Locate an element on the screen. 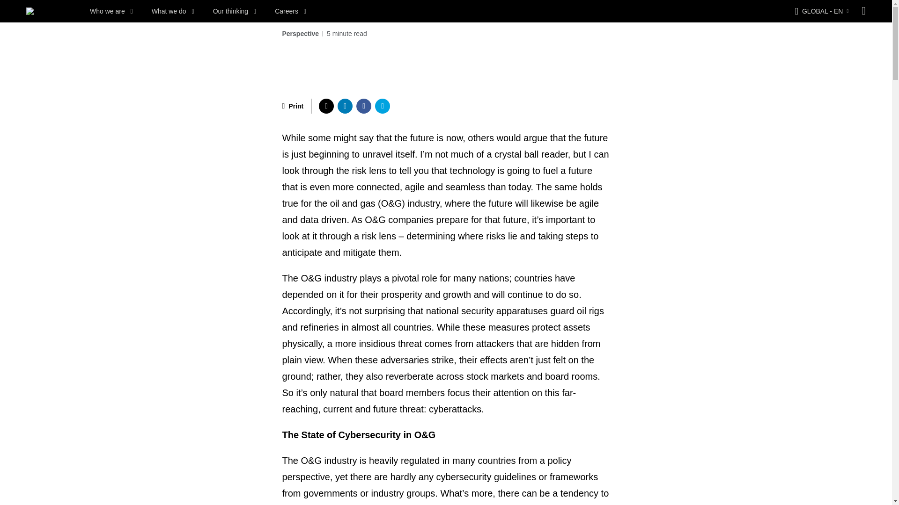 This screenshot has width=899, height=505. Who we are is located at coordinates (111, 11).